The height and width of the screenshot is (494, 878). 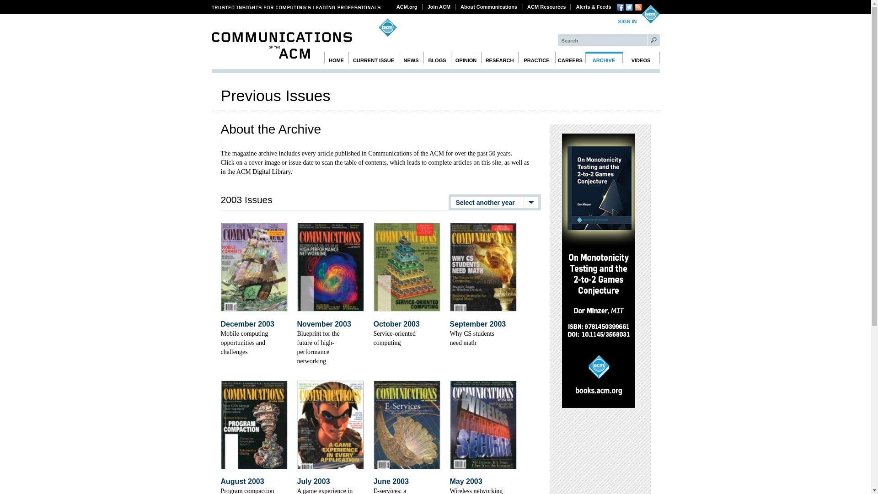 What do you see at coordinates (627, 22) in the screenshot?
I see `Login` at bounding box center [627, 22].